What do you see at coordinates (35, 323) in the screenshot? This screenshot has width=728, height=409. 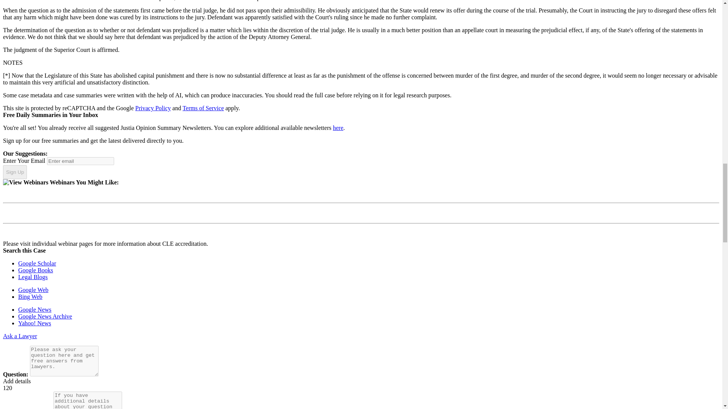 I see `Law - Yahoo! News` at bounding box center [35, 323].